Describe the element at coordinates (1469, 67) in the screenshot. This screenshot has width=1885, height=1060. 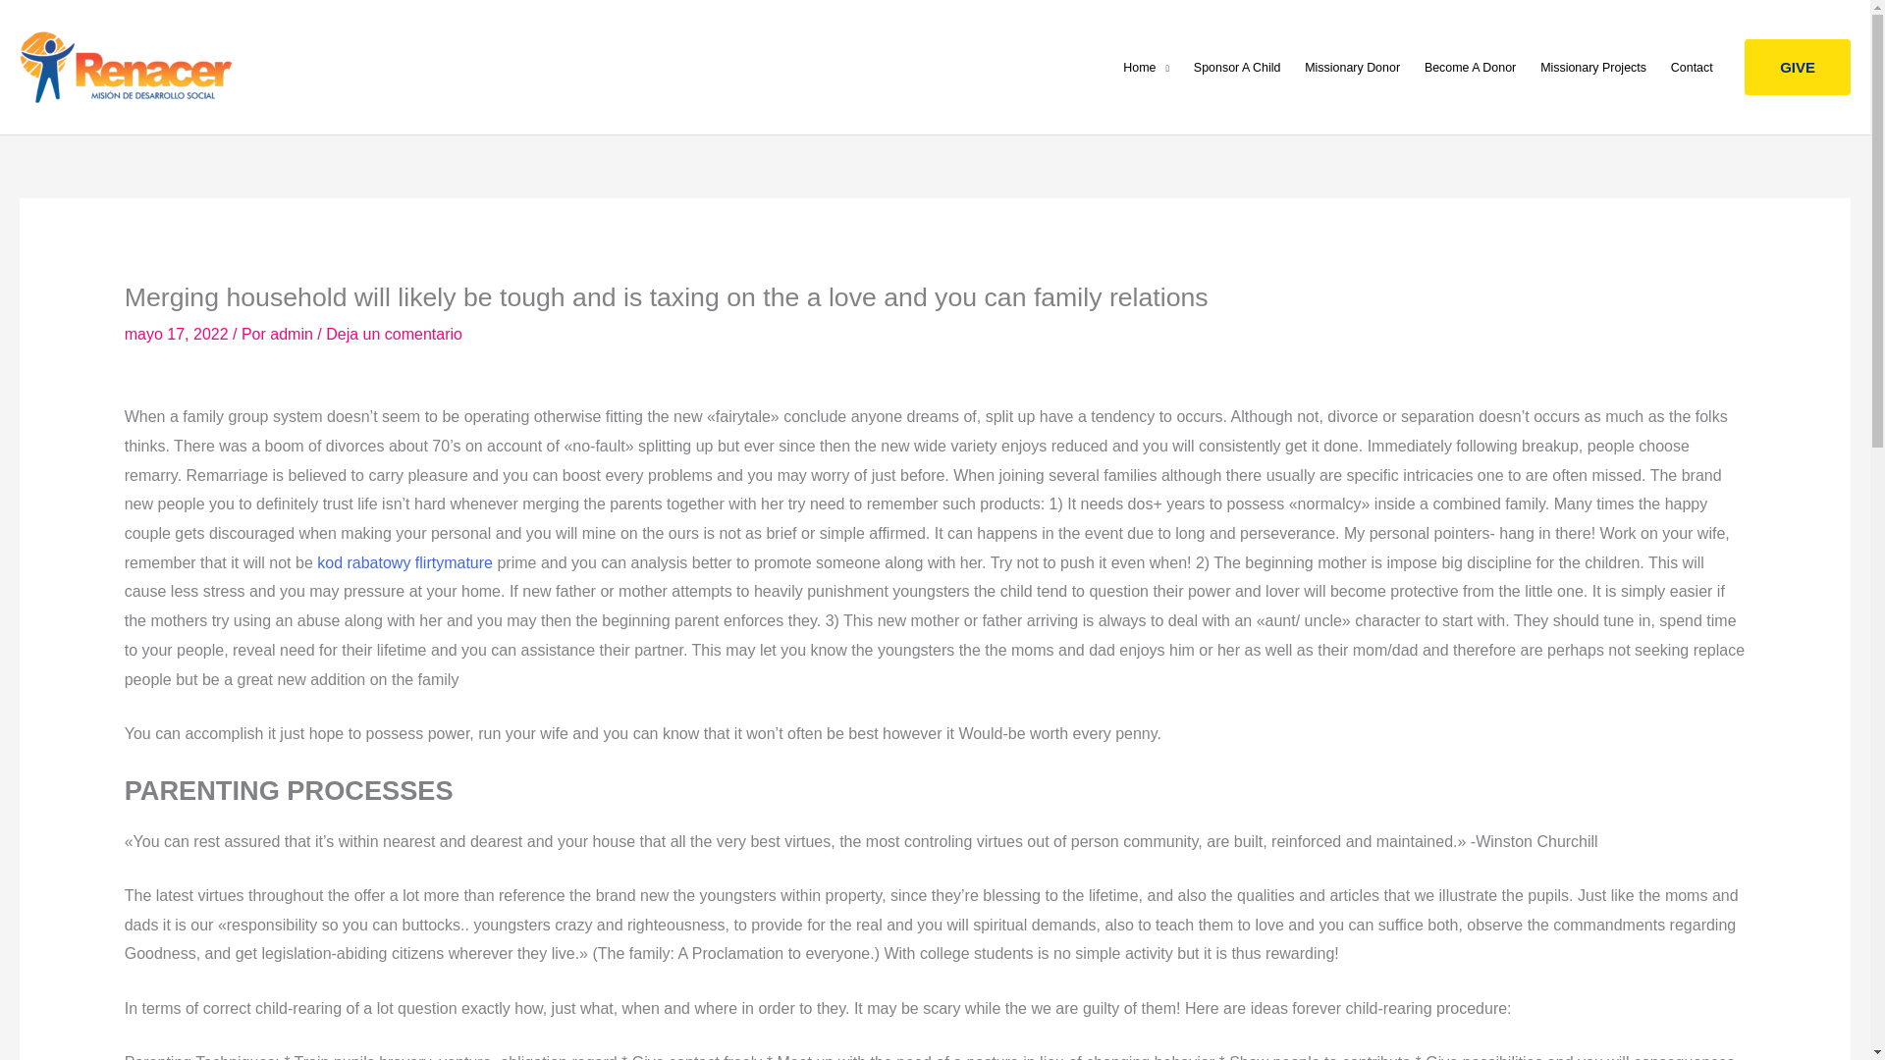
I see `Become A Donor` at that location.